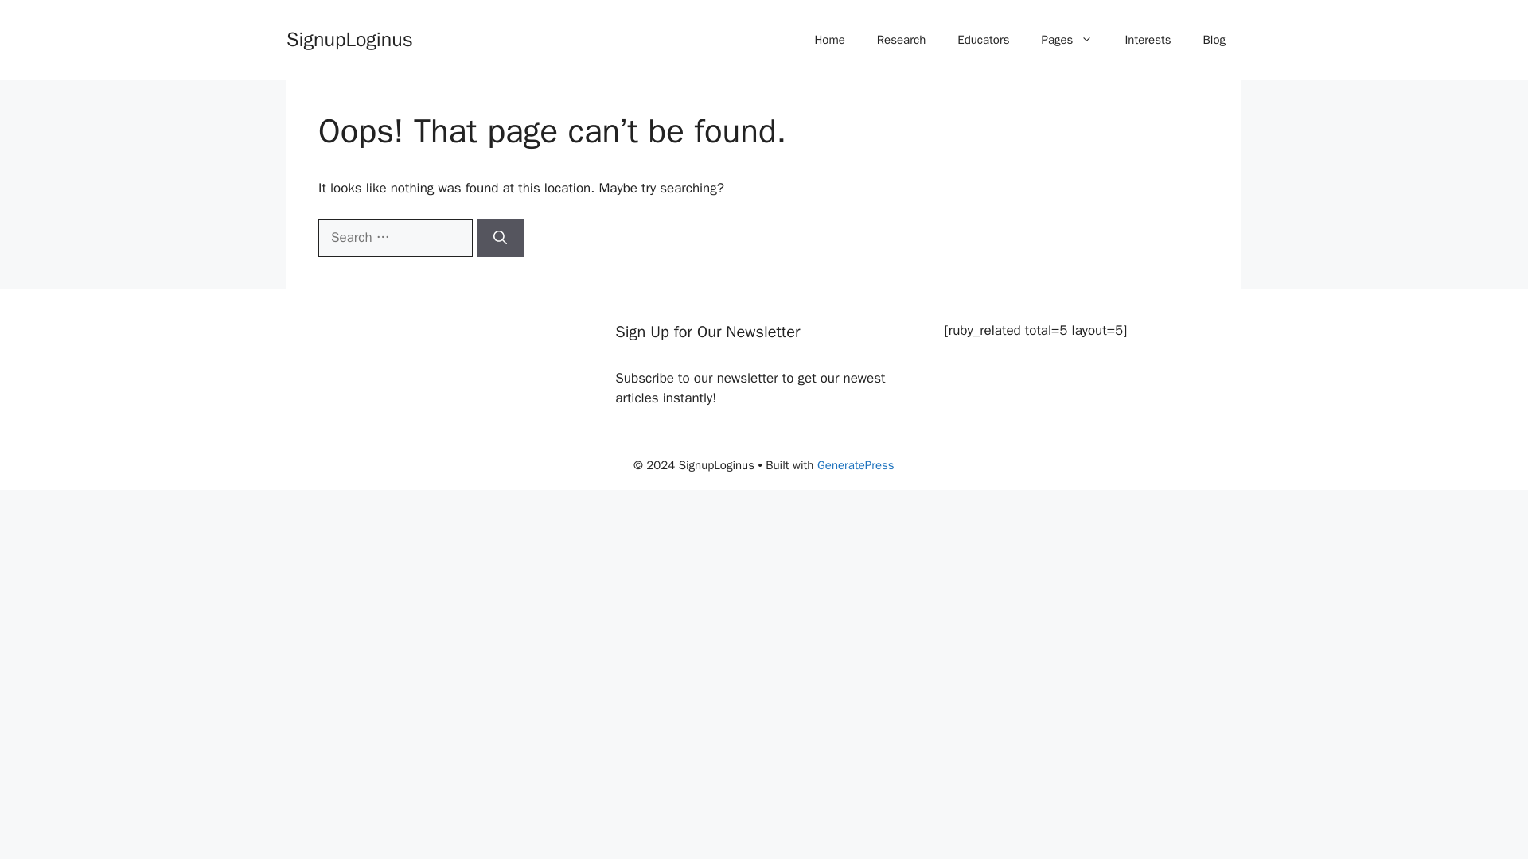 This screenshot has height=859, width=1528. I want to click on Educators, so click(983, 40).